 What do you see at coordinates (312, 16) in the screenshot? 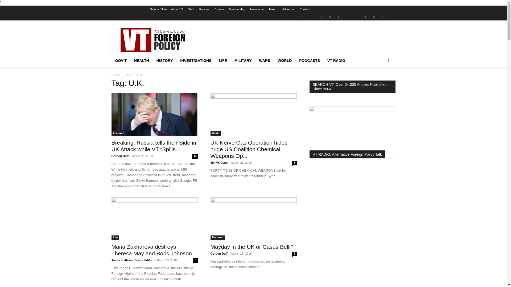
I see `Facebook` at bounding box center [312, 16].